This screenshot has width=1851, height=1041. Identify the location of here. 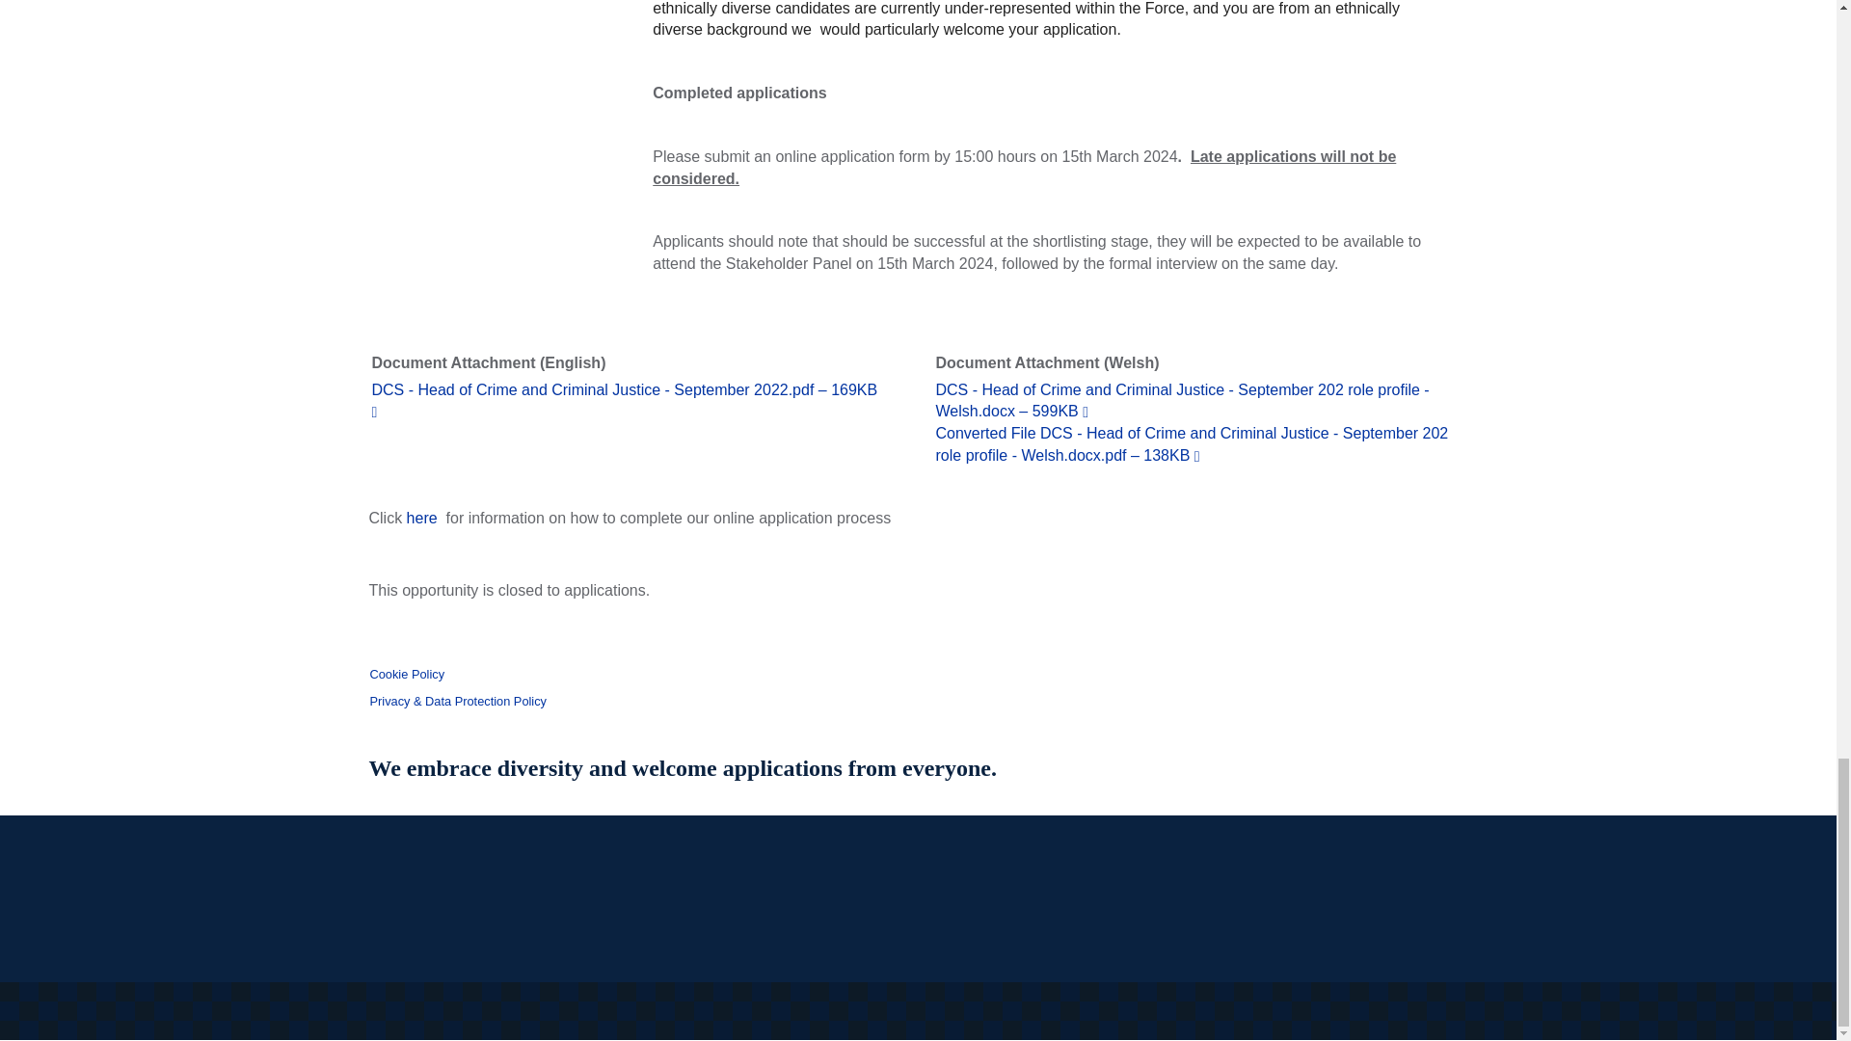
(422, 519).